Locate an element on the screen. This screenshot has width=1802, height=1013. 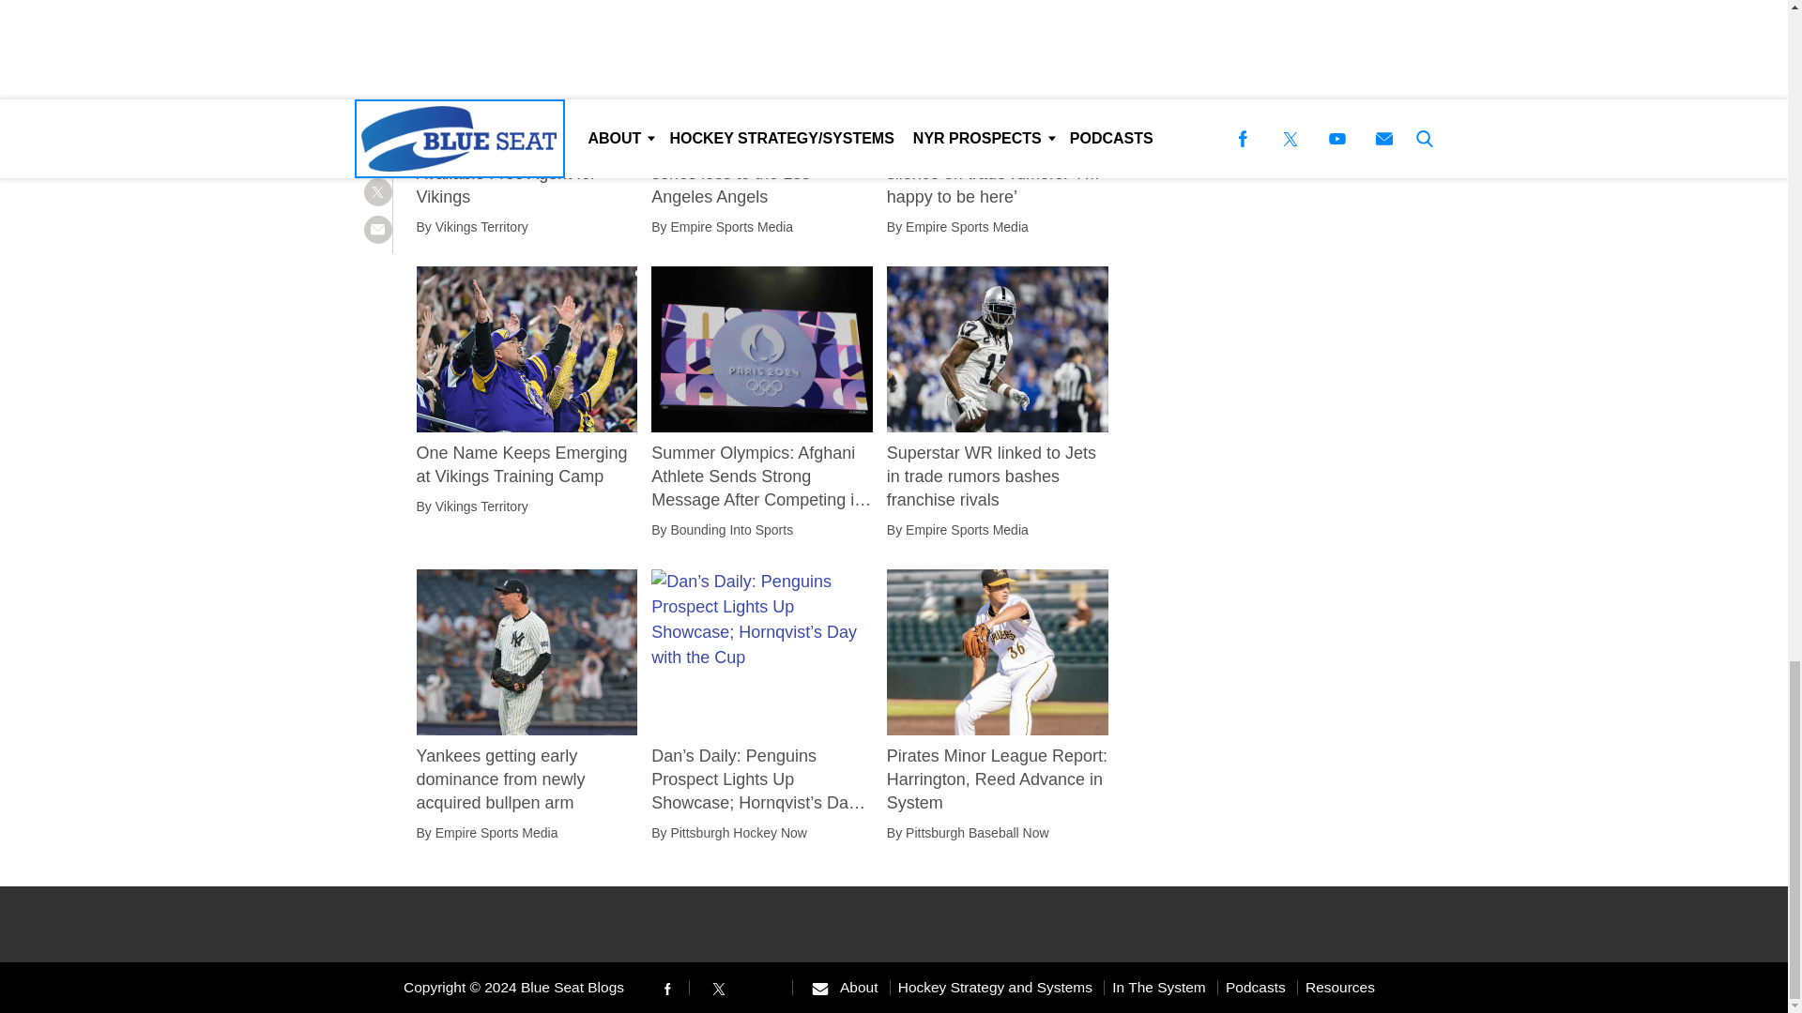
Keep an Eye on Newly Available Free Agent for Vikings is located at coordinates (527, 173).